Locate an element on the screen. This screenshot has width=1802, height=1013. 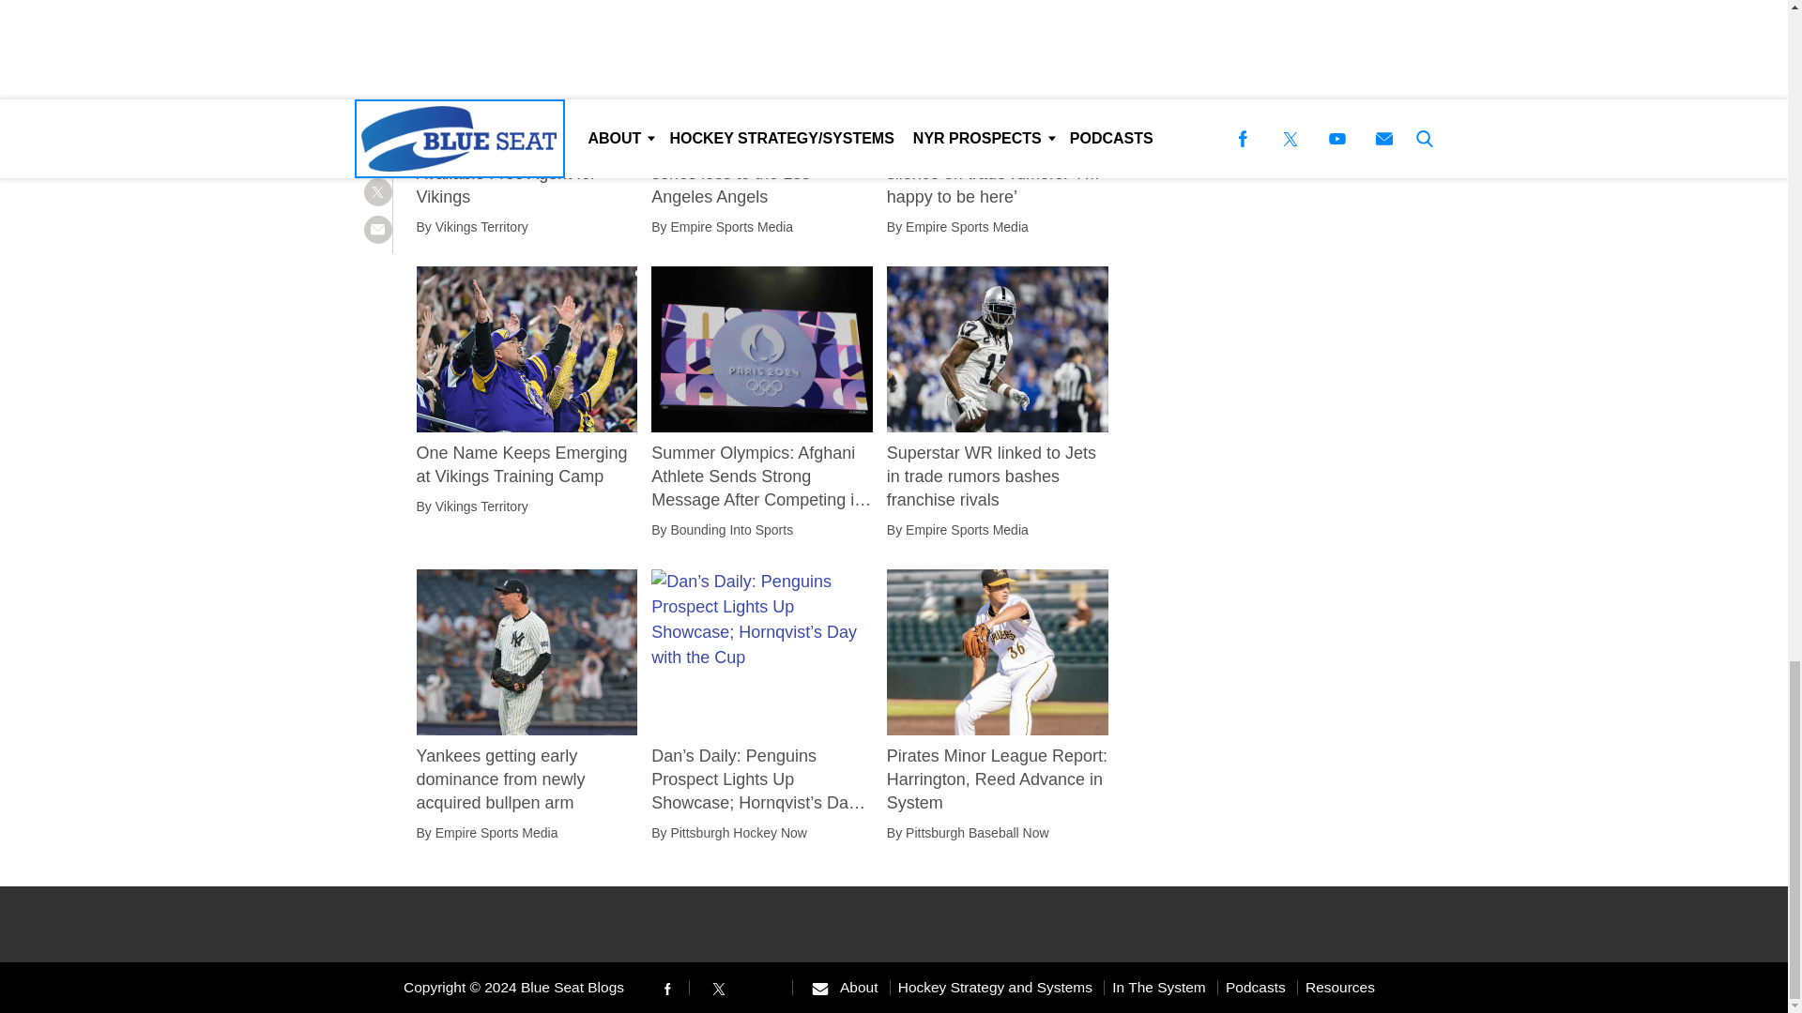
Keep an Eye on Newly Available Free Agent for Vikings is located at coordinates (527, 173).